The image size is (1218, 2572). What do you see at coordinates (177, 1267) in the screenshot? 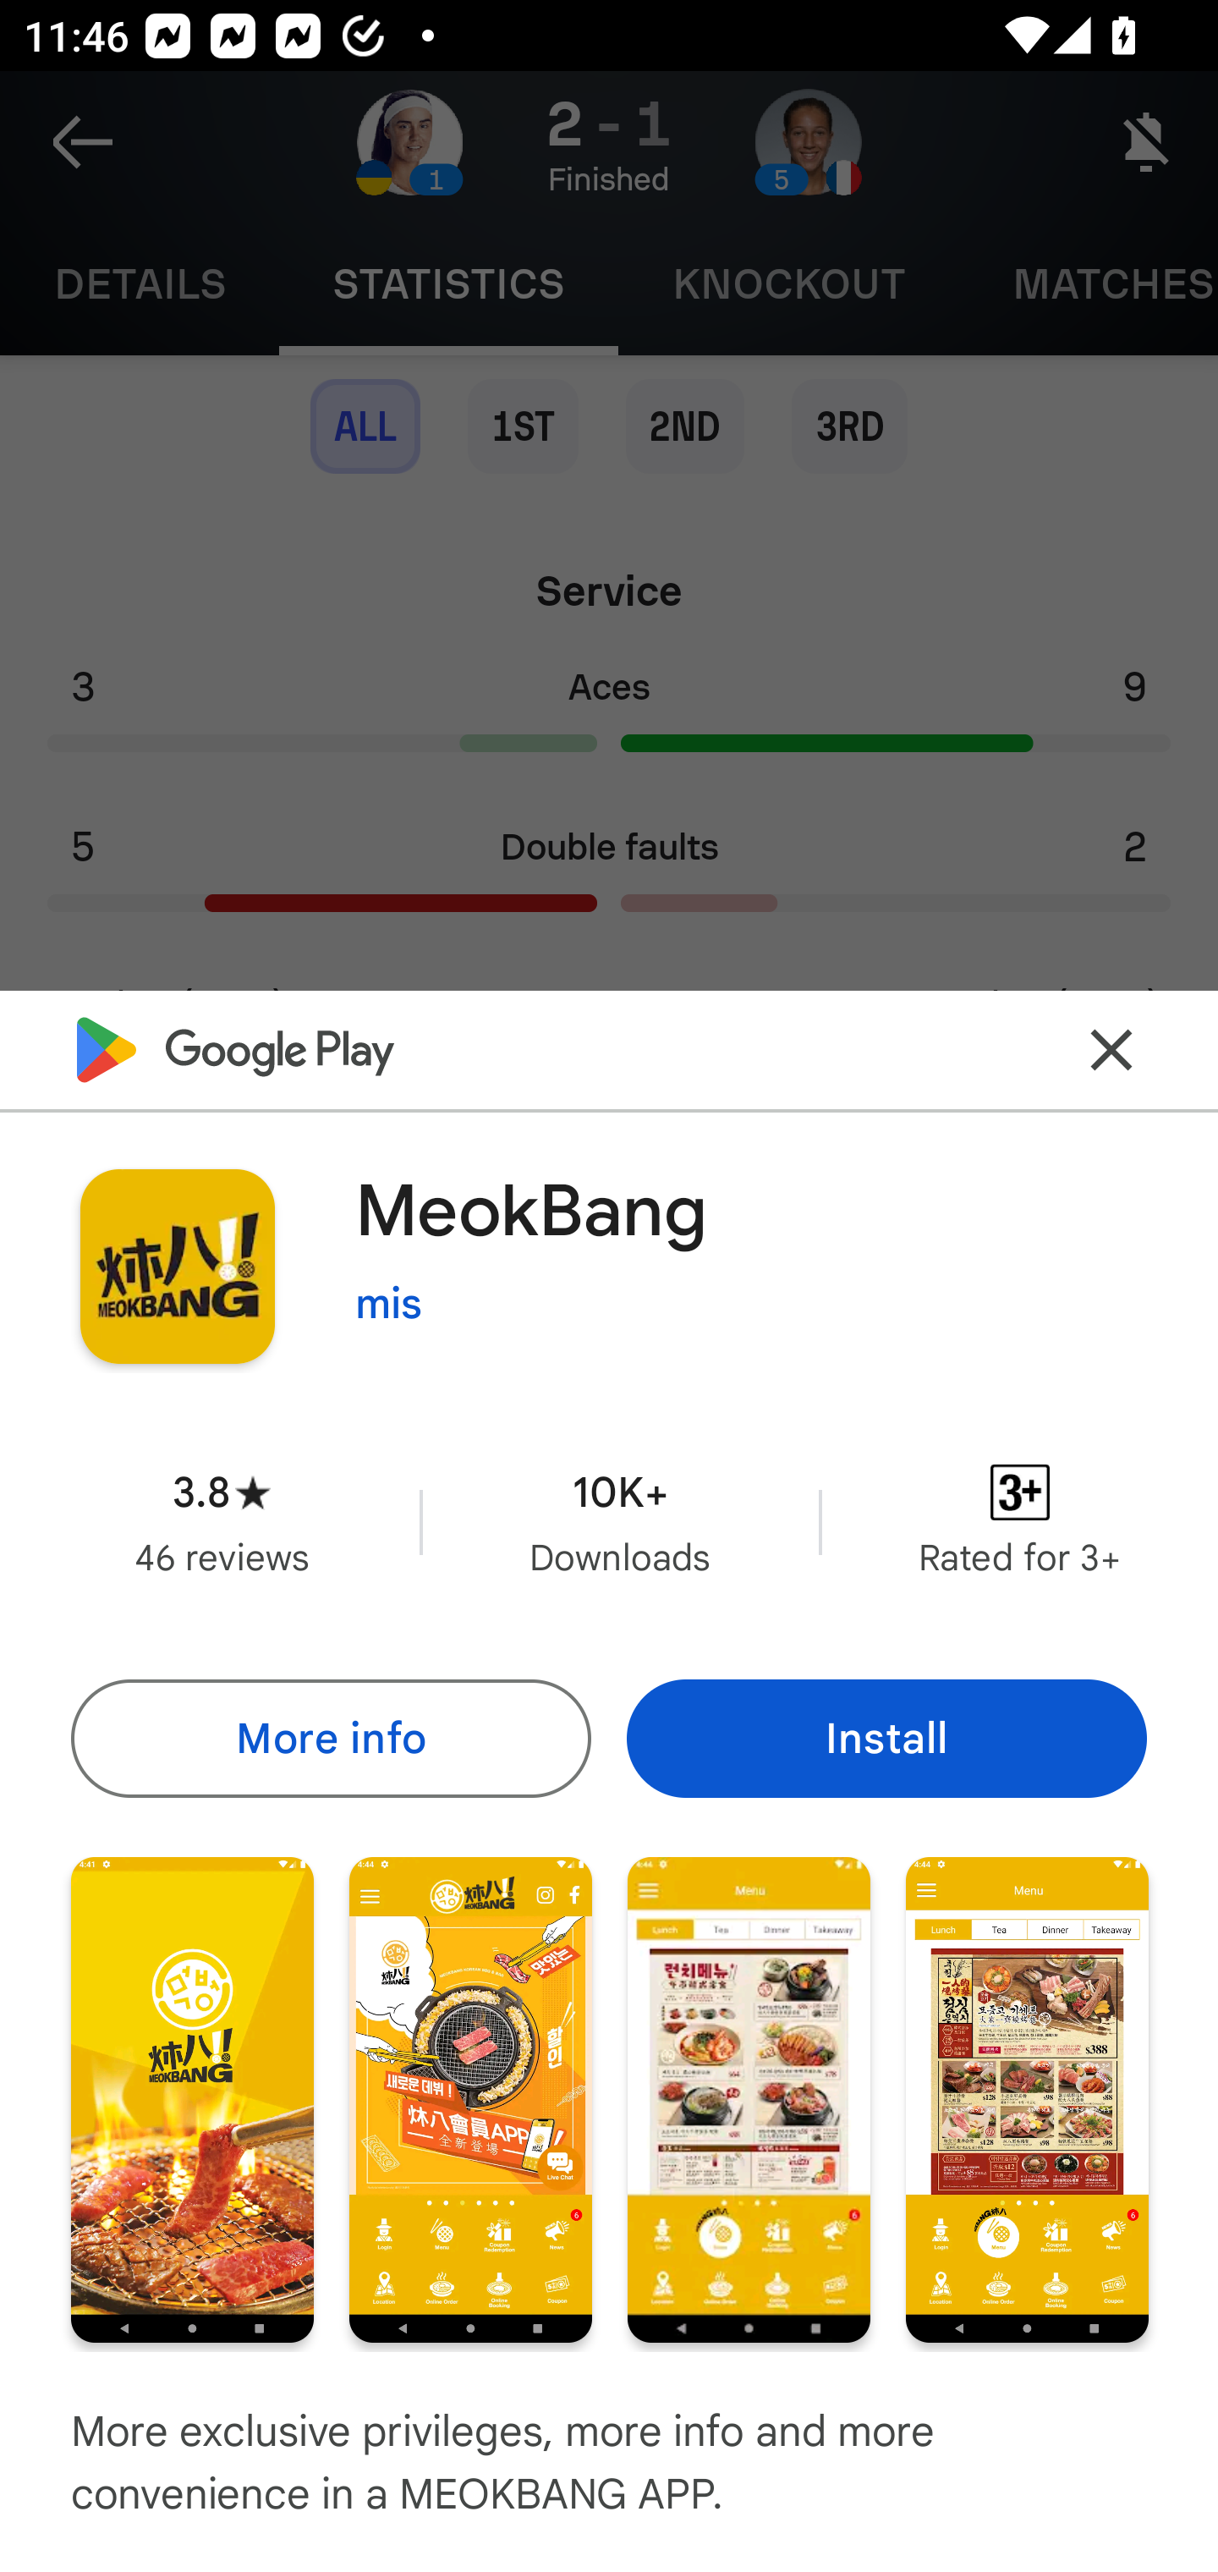
I see `Image of app or game icon for MeokBang` at bounding box center [177, 1267].